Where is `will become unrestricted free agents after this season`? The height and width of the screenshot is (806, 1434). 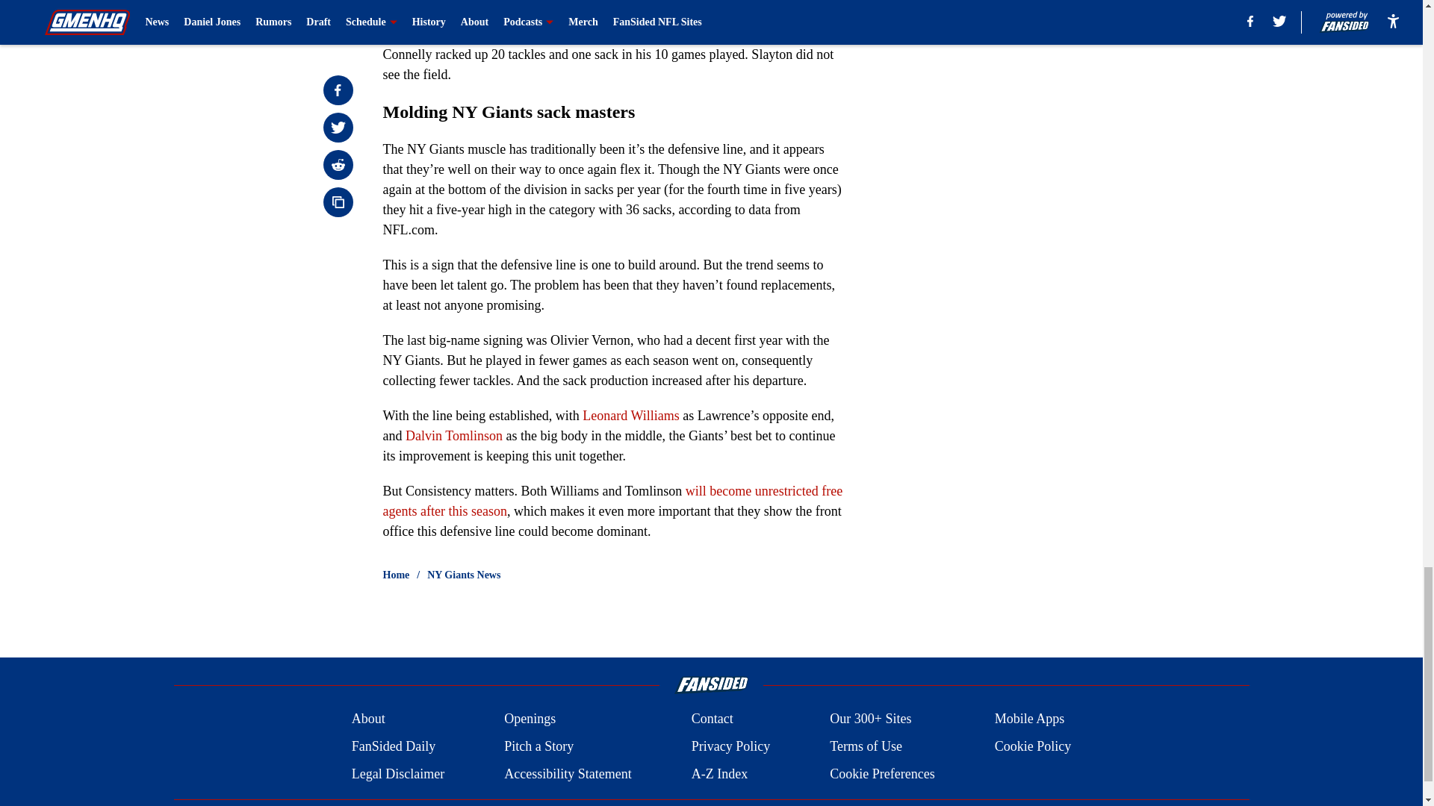 will become unrestricted free agents after this season is located at coordinates (612, 502).